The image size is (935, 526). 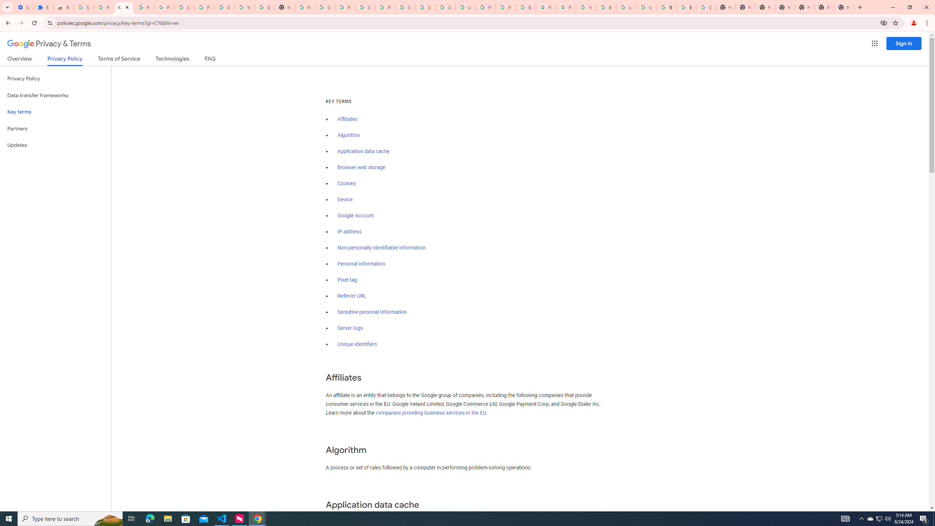 What do you see at coordinates (56, 95) in the screenshot?
I see `Data transfer frameworks` at bounding box center [56, 95].